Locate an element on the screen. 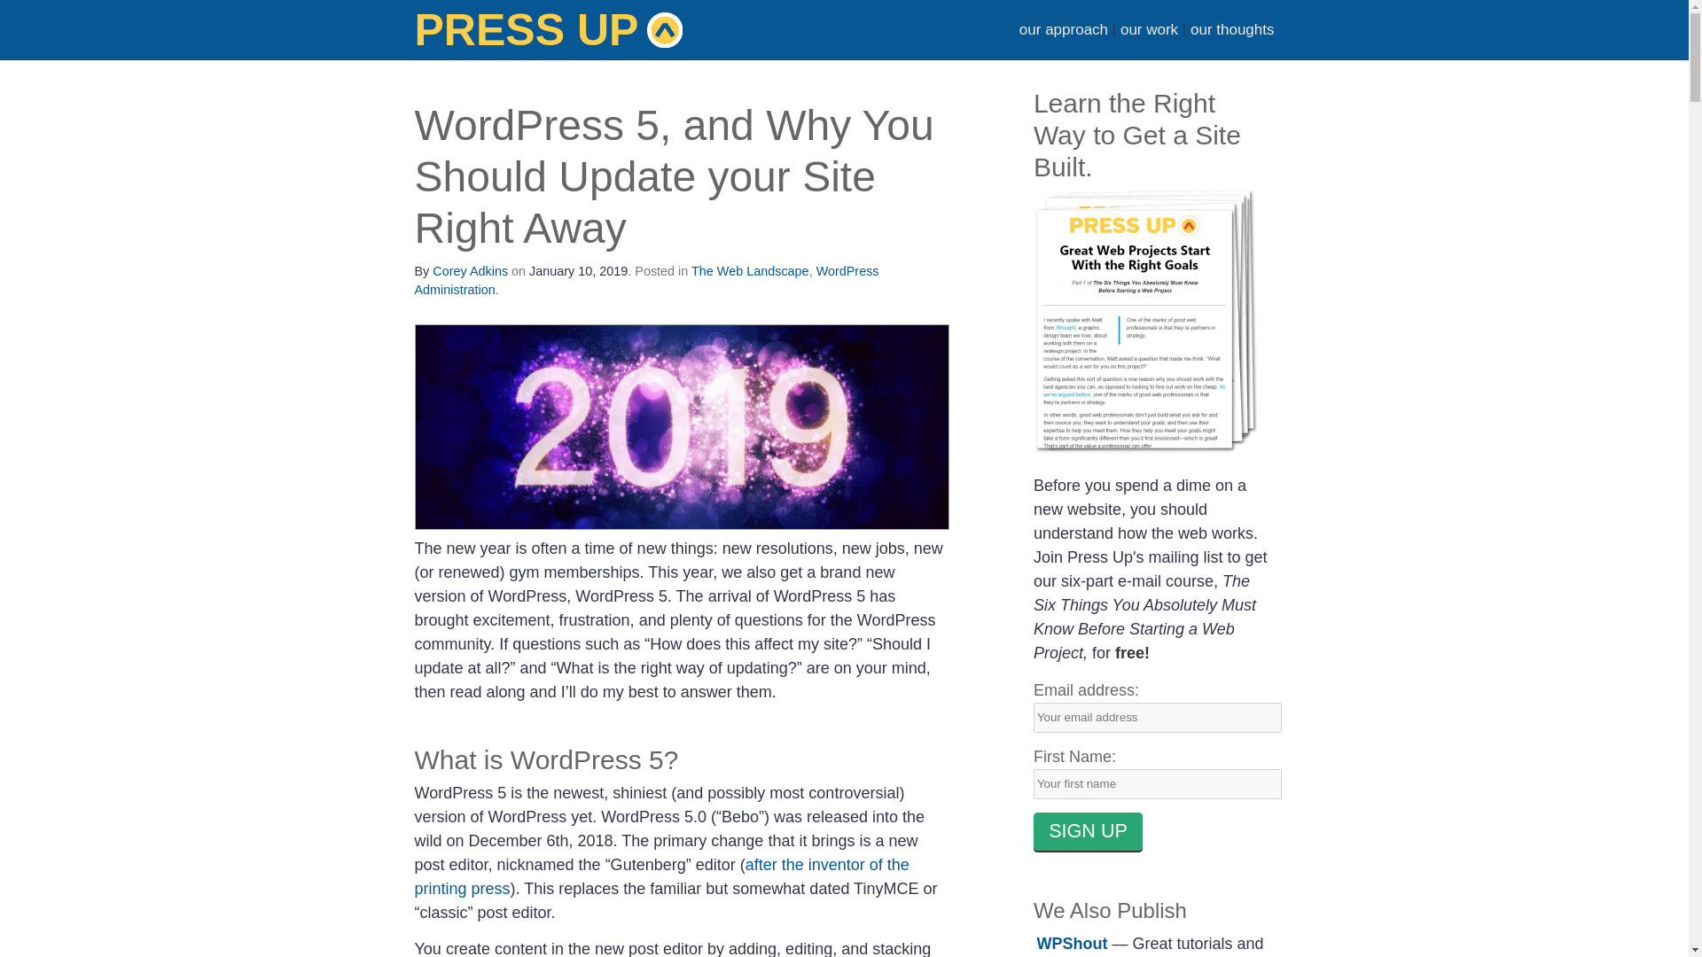 The width and height of the screenshot is (1702, 957). Press Up is located at coordinates (550, 60).